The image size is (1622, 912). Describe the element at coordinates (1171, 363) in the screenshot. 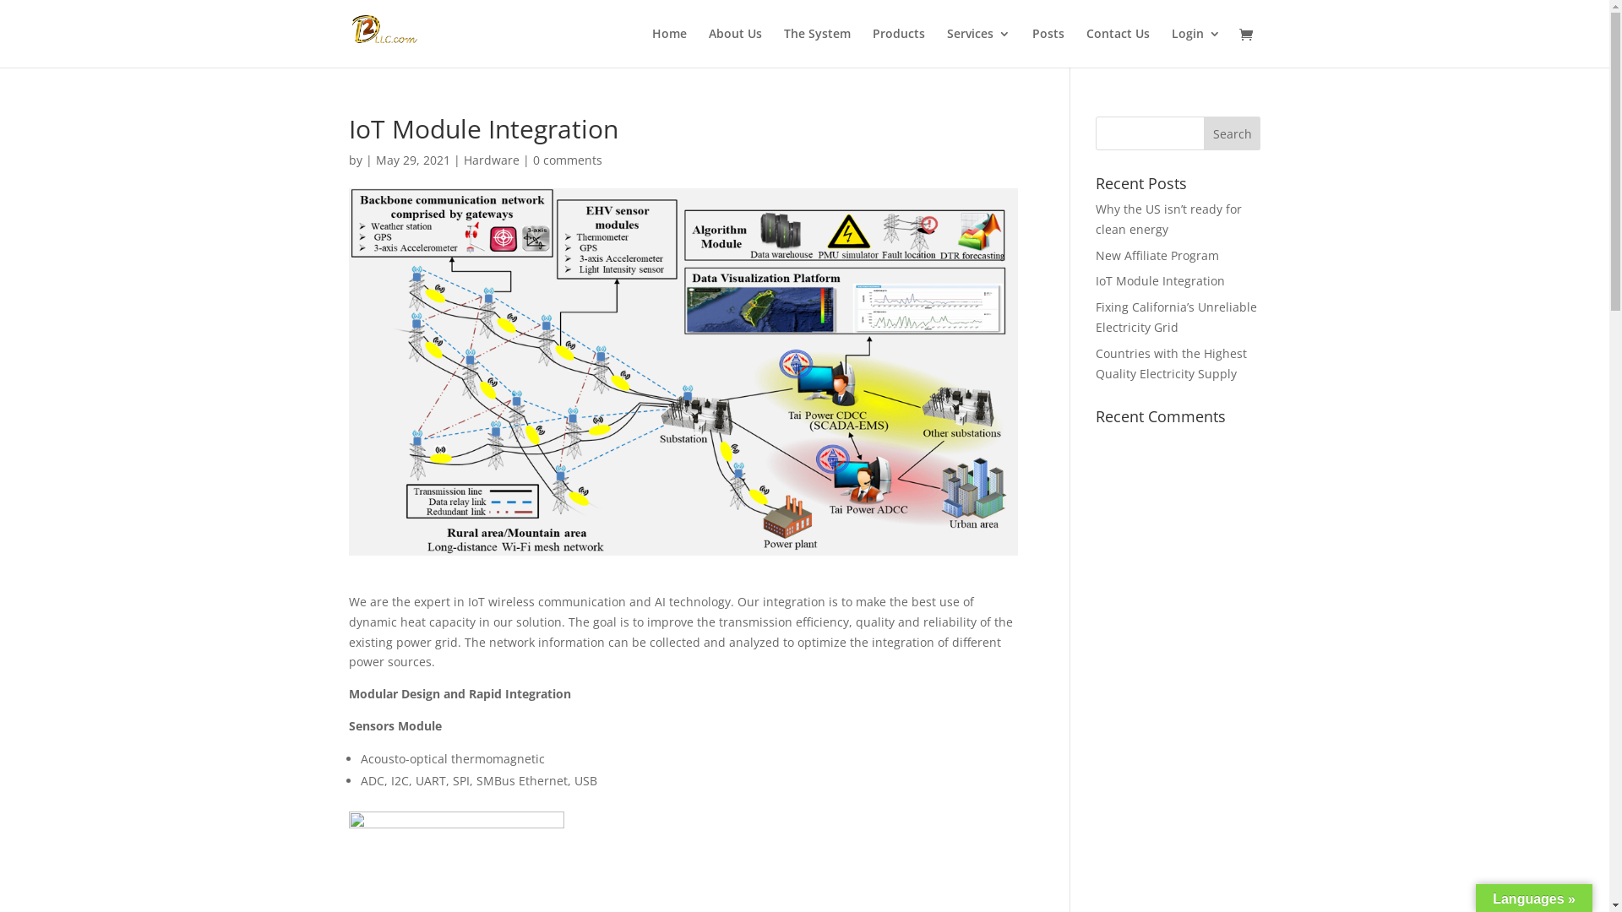

I see `Countries with the Highest Quality Electricity Supply` at that location.